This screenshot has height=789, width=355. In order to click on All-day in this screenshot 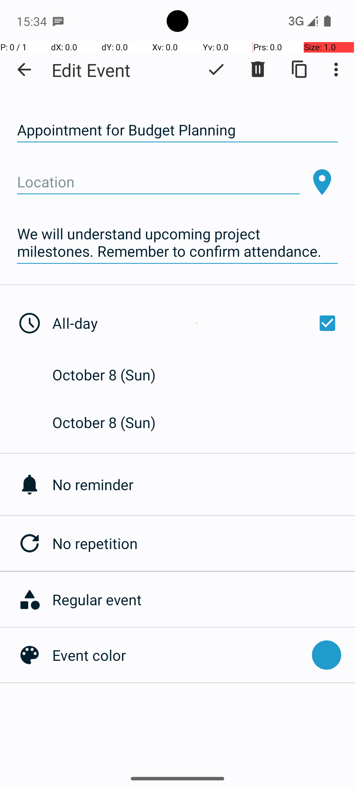, I will do `click(197, 323)`.